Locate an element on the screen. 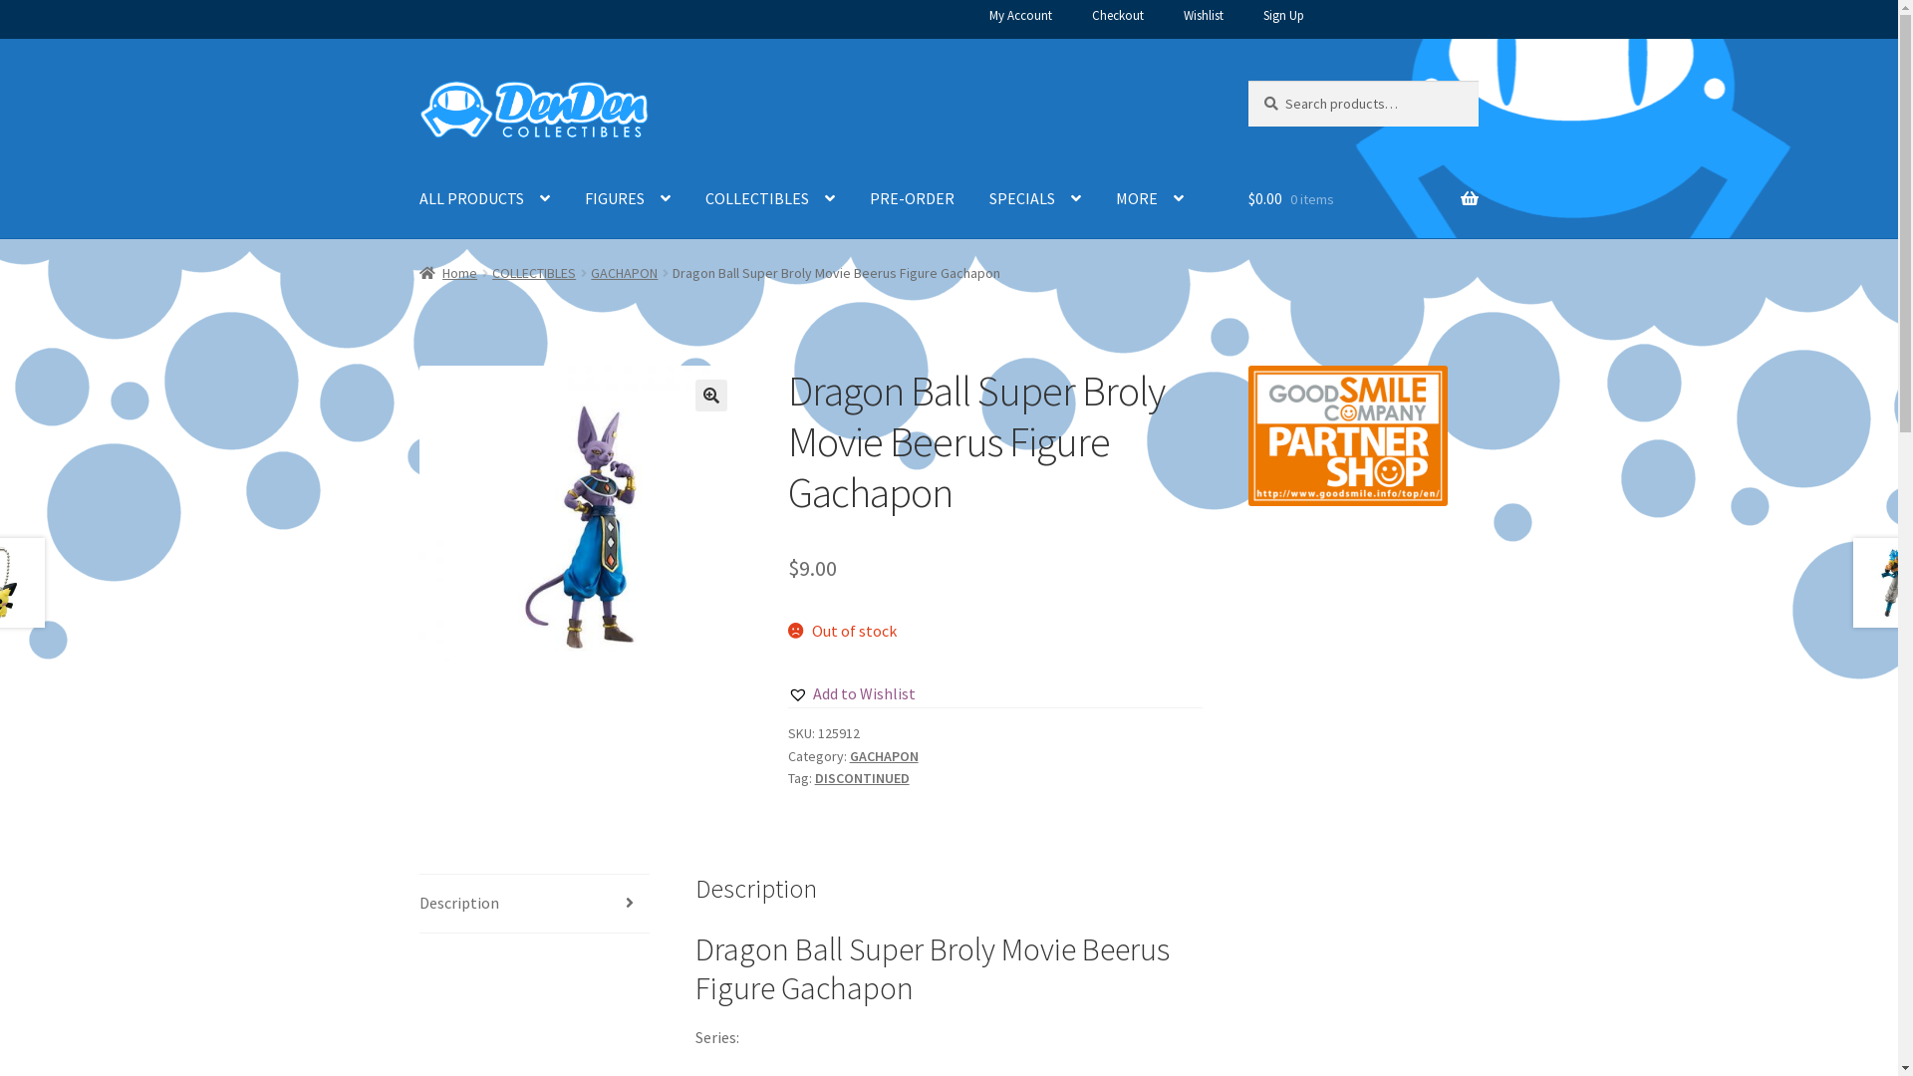 The image size is (1913, 1076). Description is located at coordinates (534, 904).